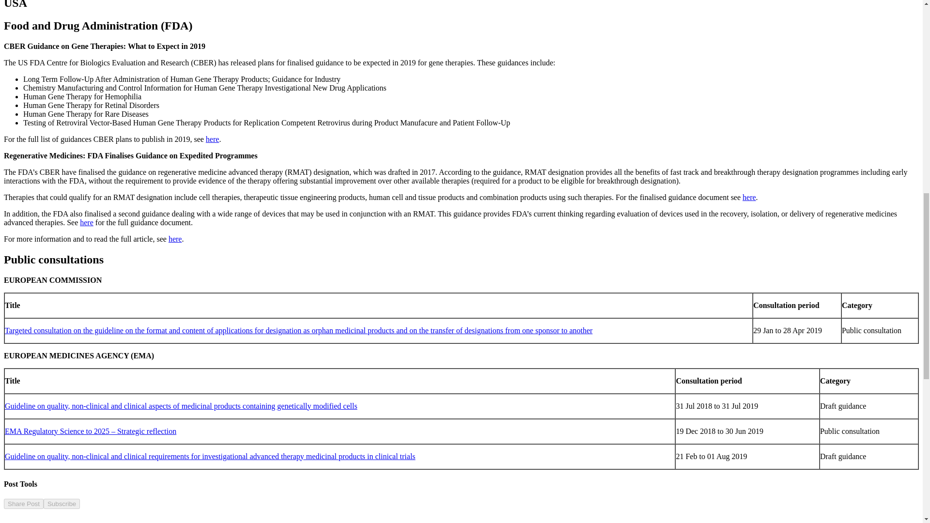  Describe the element at coordinates (175, 239) in the screenshot. I see `here` at that location.